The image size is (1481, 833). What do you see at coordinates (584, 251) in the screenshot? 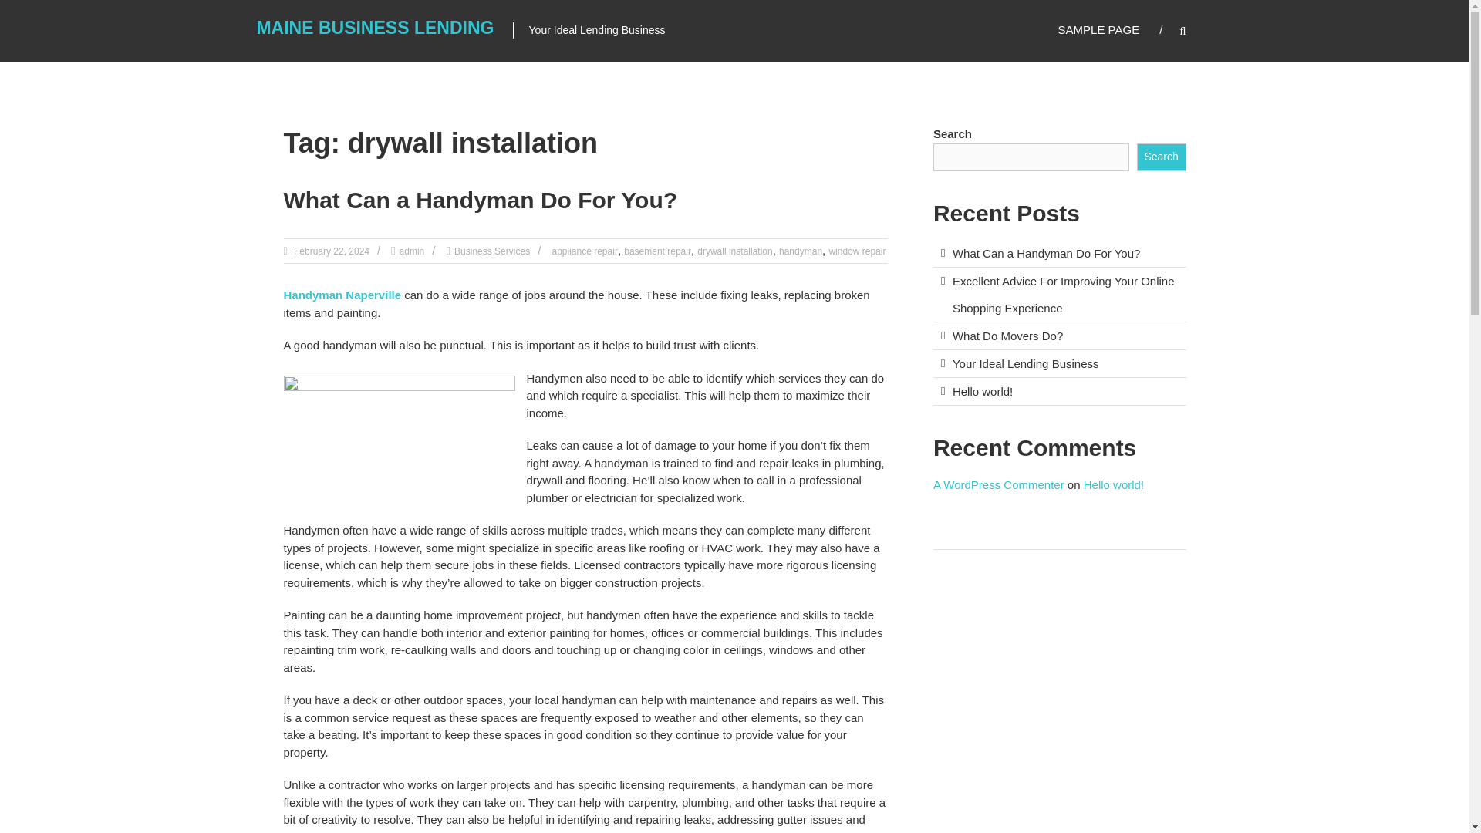
I see `appliance repair` at bounding box center [584, 251].